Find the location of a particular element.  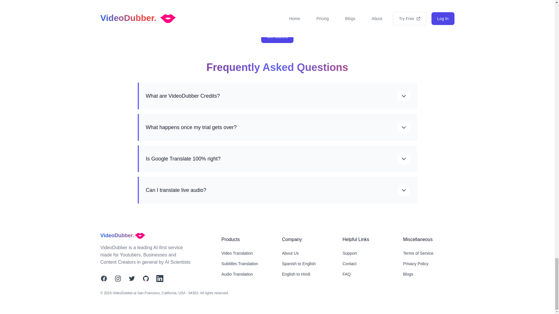

Spanish to English is located at coordinates (299, 263).